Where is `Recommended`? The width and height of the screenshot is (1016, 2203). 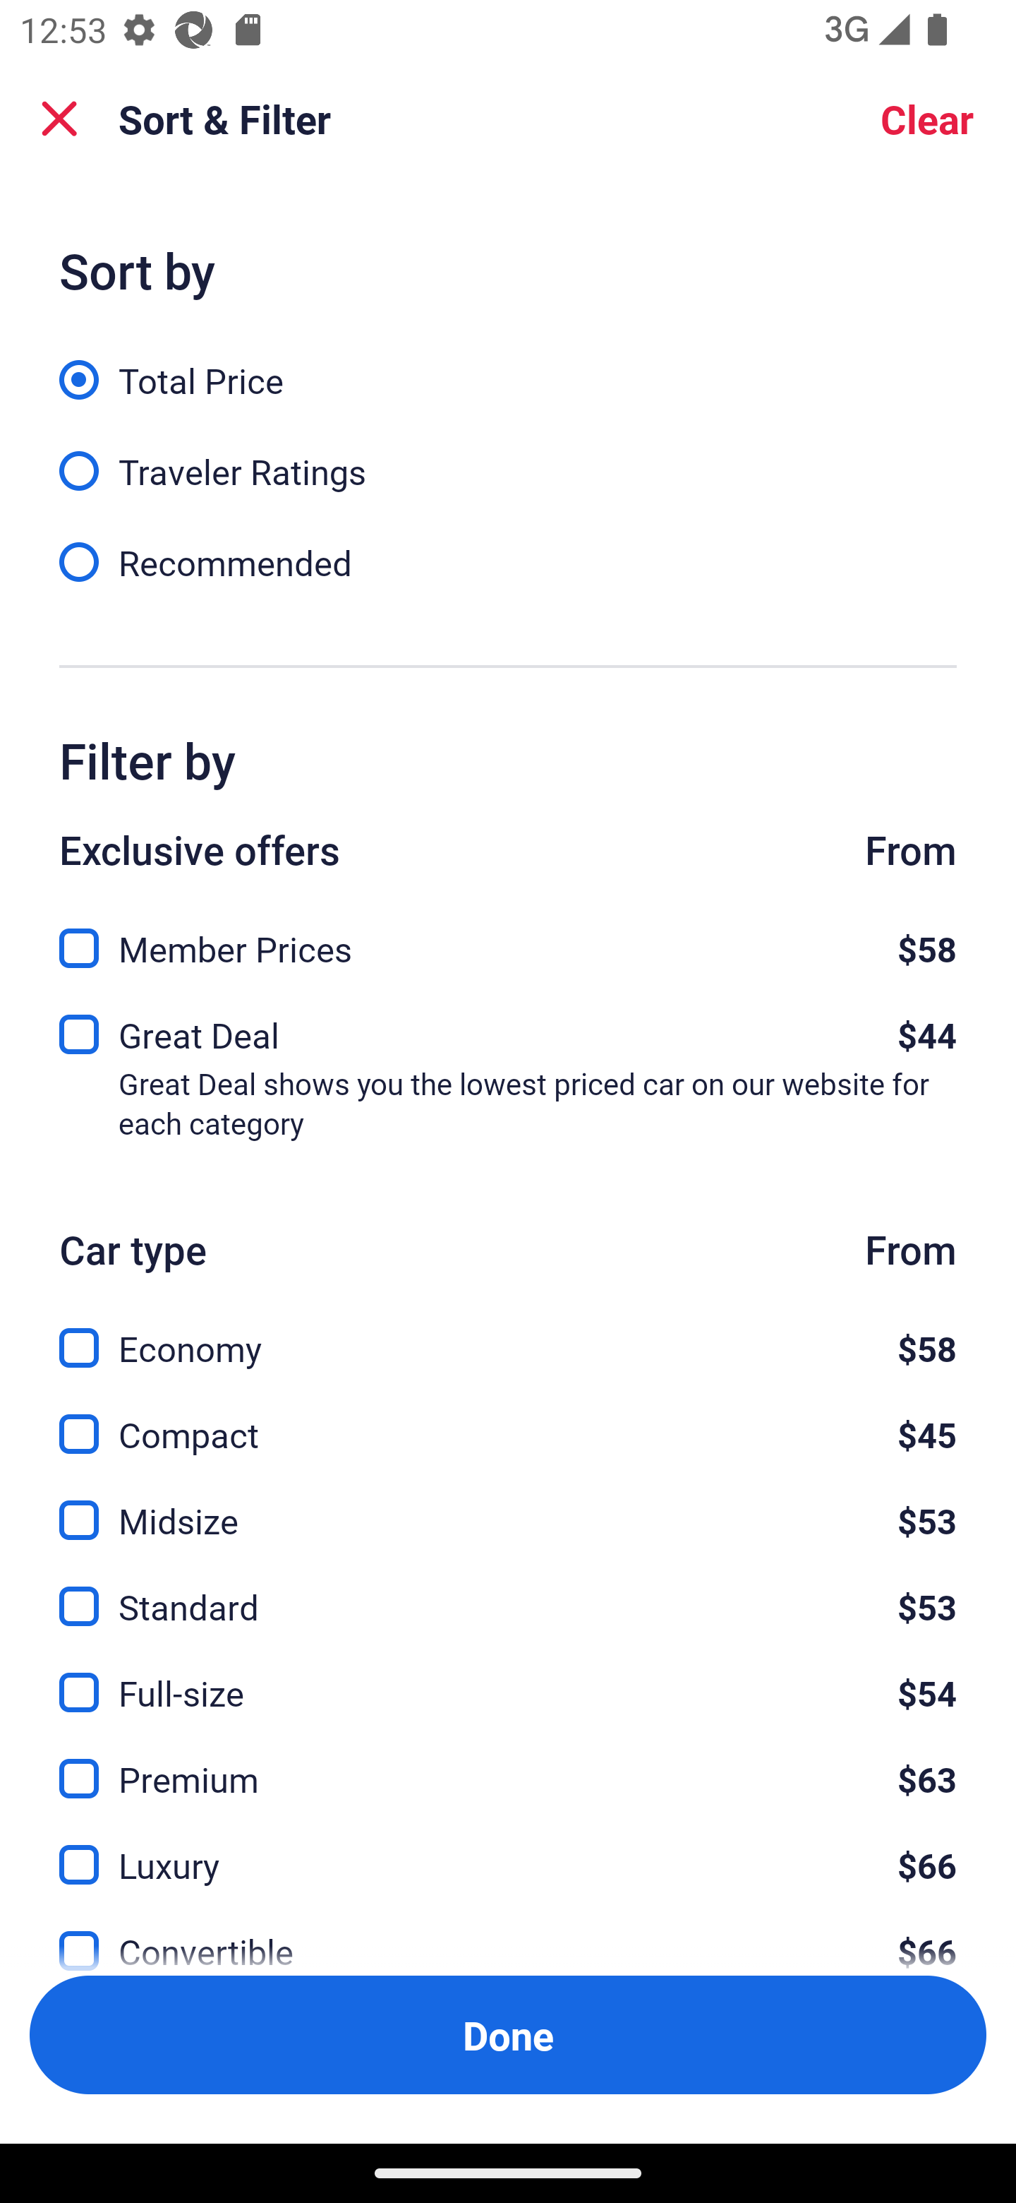
Recommended is located at coordinates (508, 561).